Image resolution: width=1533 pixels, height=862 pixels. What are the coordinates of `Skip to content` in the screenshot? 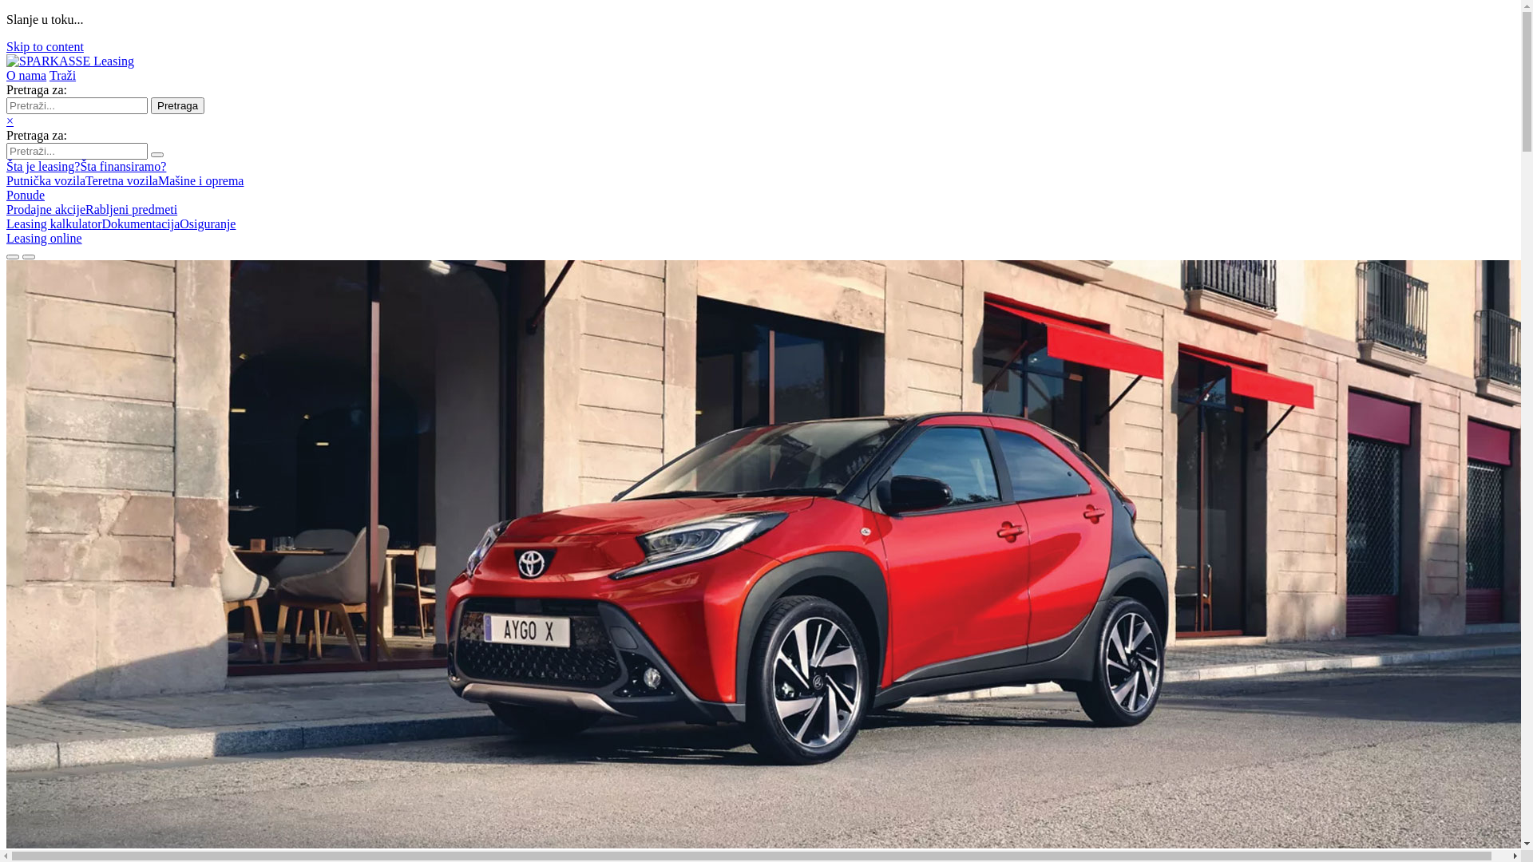 It's located at (45, 46).